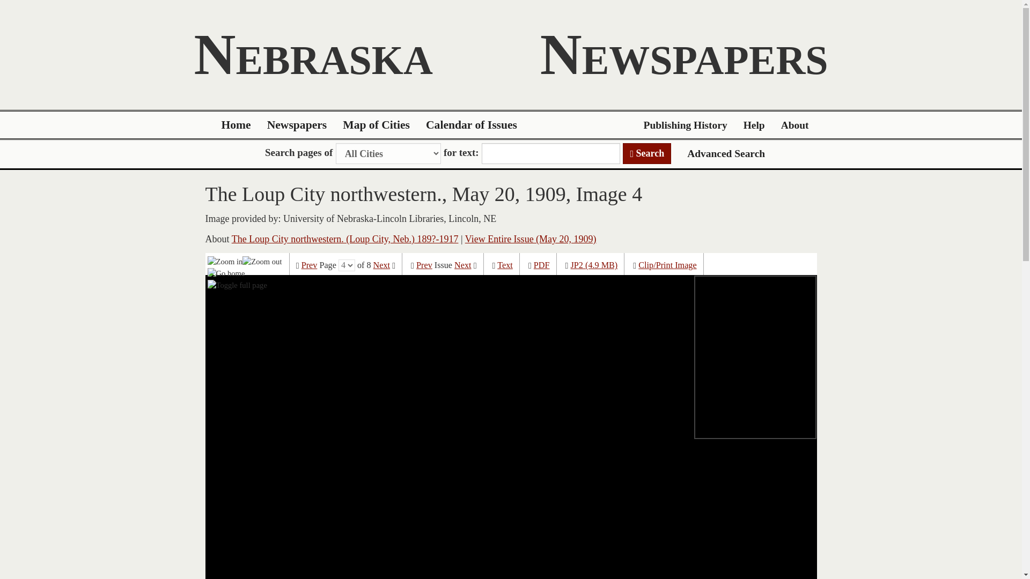 The width and height of the screenshot is (1030, 579). I want to click on Publishing History, so click(685, 125).